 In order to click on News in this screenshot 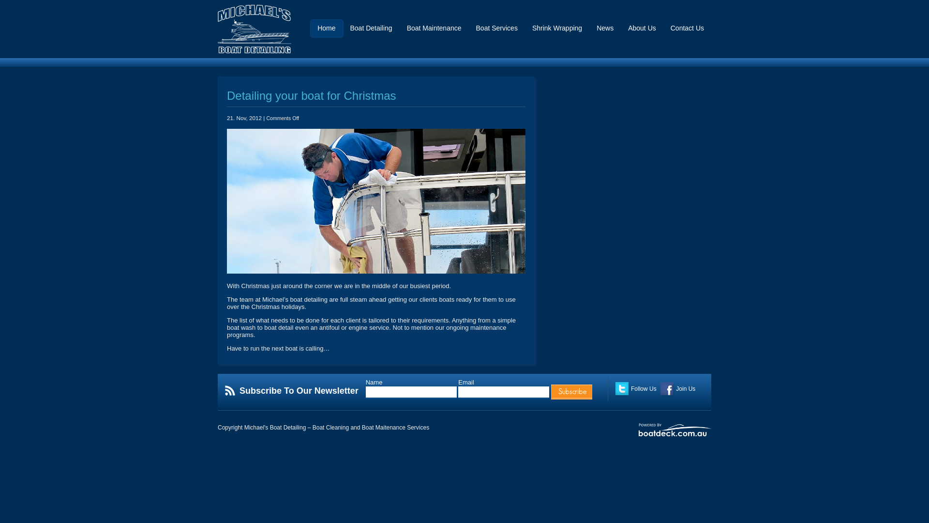, I will do `click(605, 31)`.